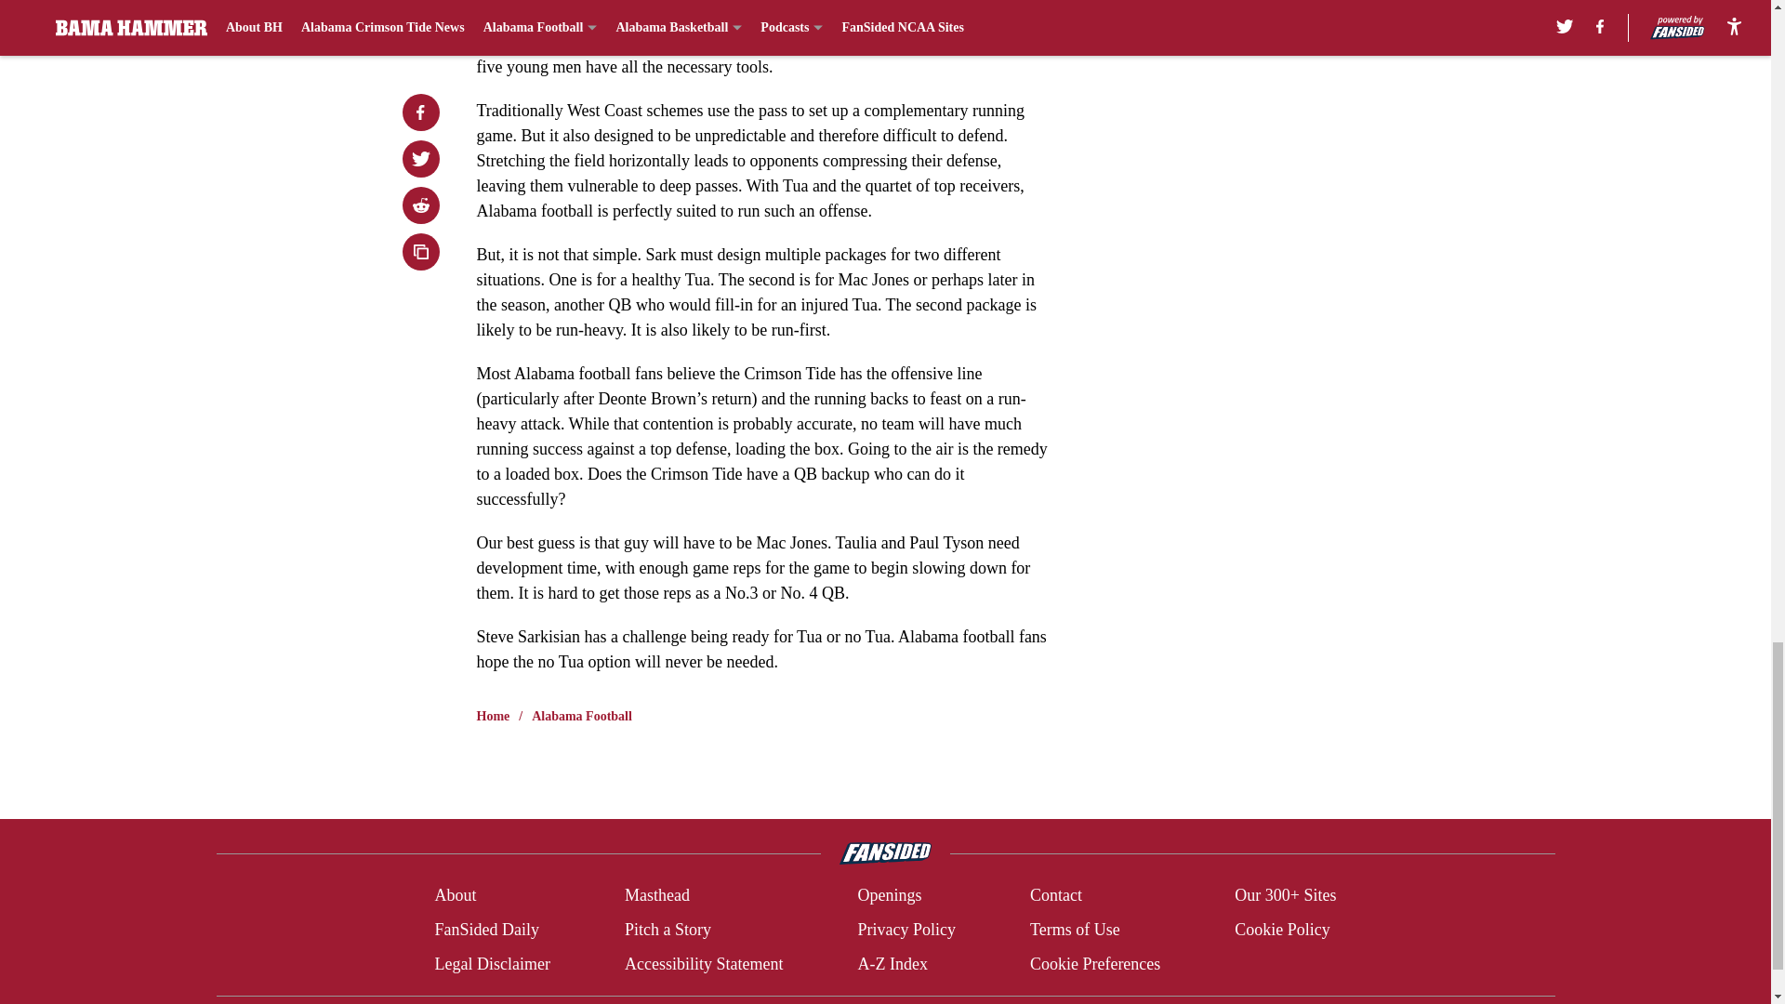 This screenshot has height=1004, width=1785. I want to click on Alabama Football, so click(582, 716).